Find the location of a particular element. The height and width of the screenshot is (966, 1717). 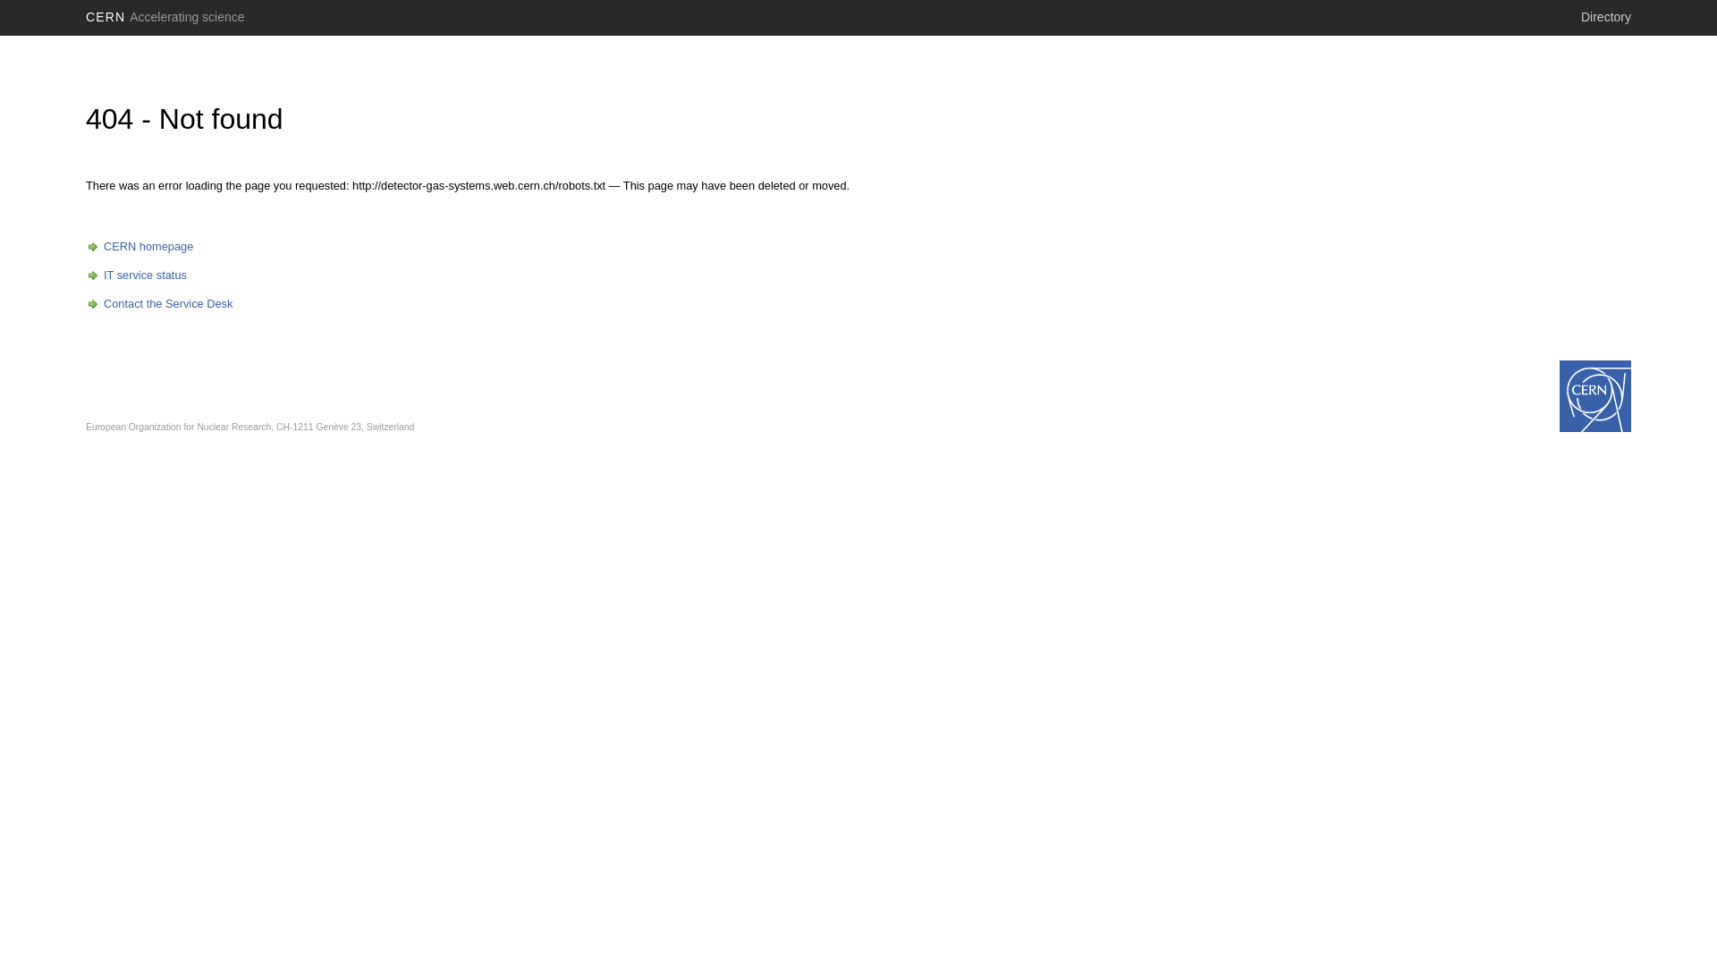

CERN Accelerating science is located at coordinates (165, 17).